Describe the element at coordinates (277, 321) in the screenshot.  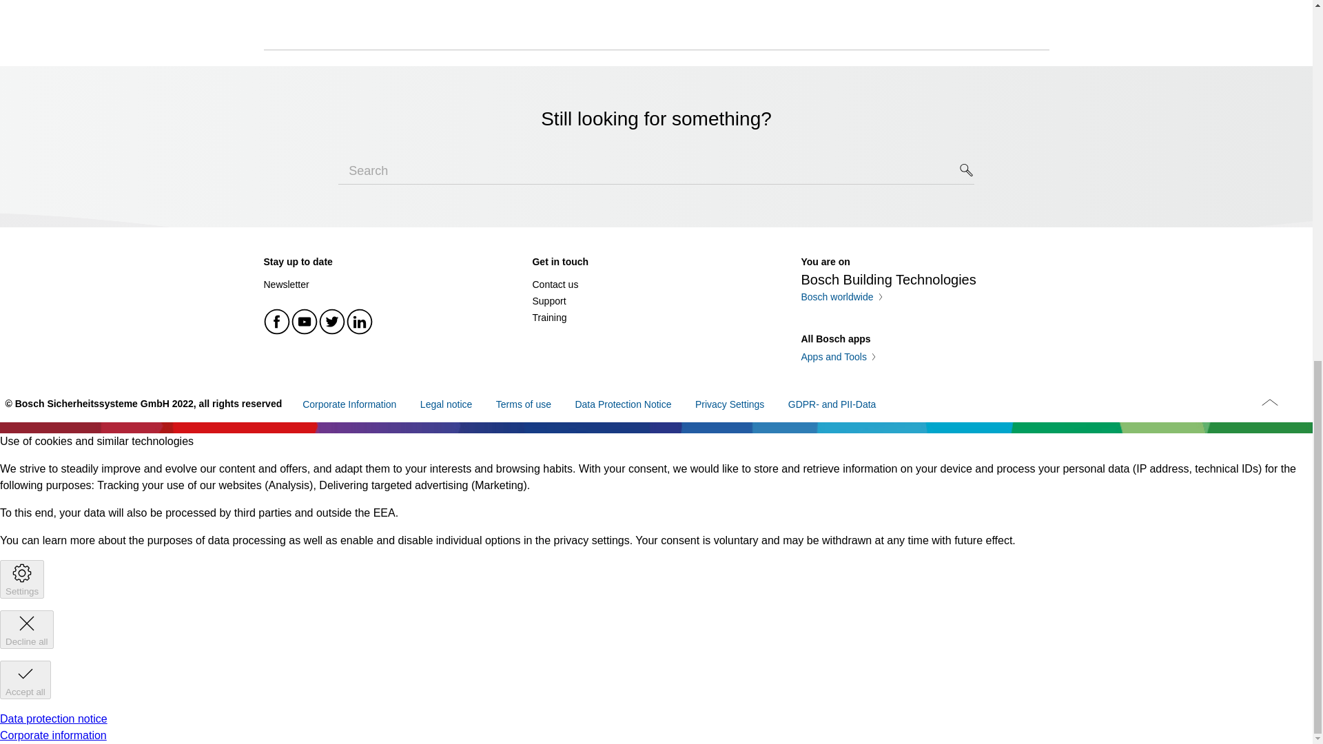
I see `Facebook` at that location.